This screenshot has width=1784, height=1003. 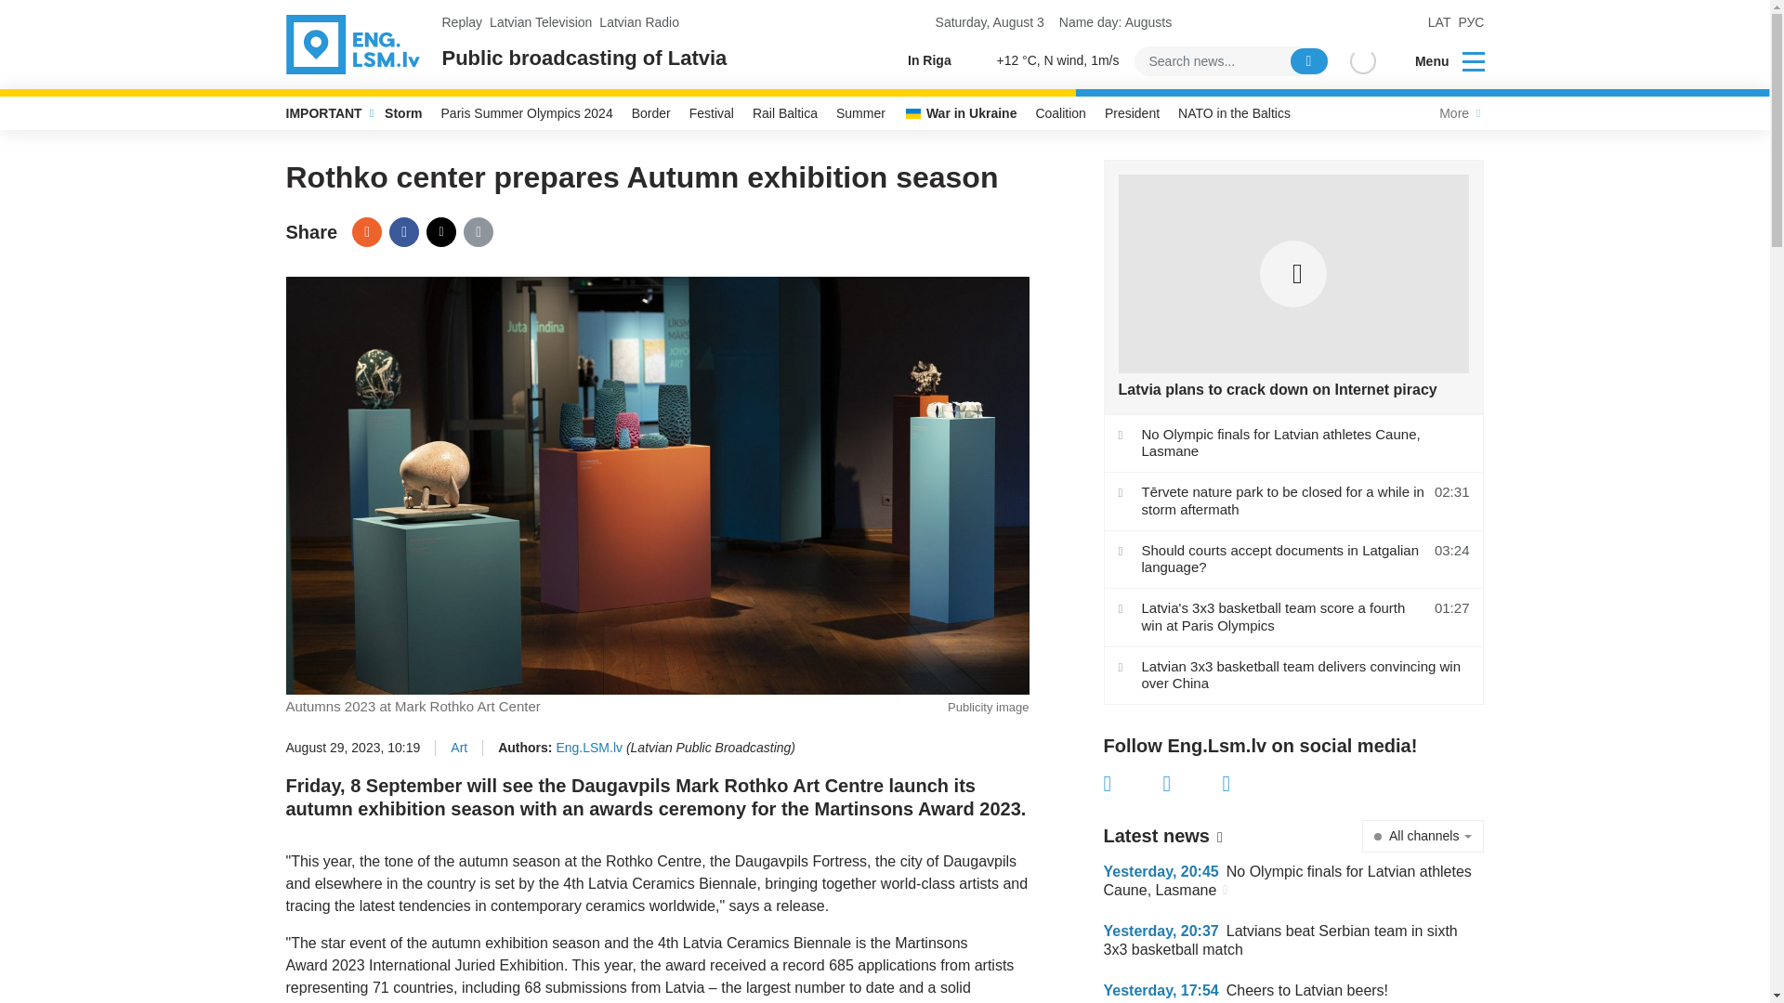 I want to click on Summer, so click(x=860, y=113).